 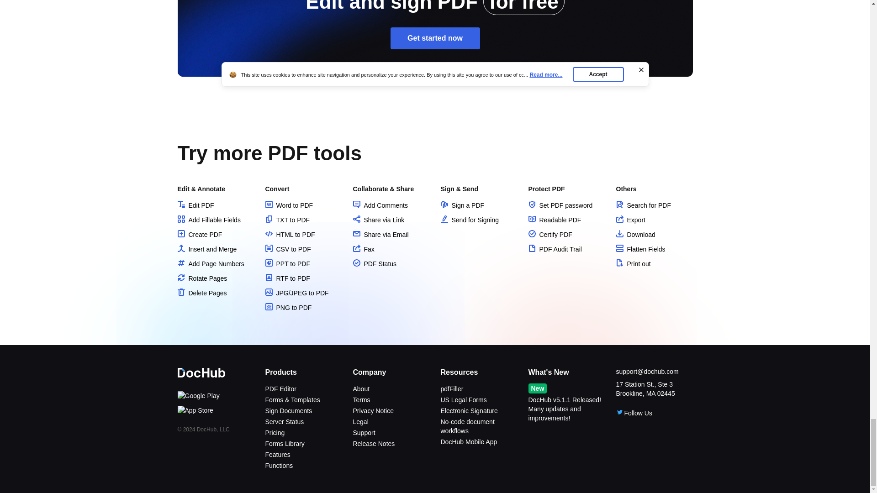 I want to click on Add Fillable Fields, so click(x=208, y=220).